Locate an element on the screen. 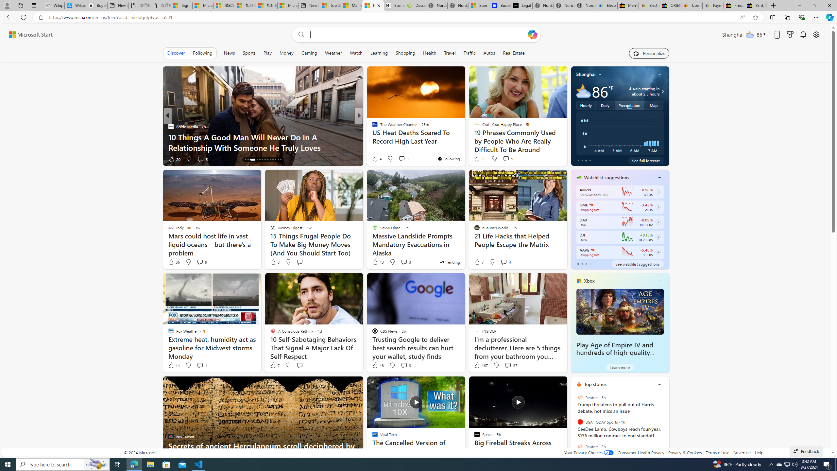 This screenshot has width=837, height=471. View comments 53 Comment is located at coordinates (407, 159).